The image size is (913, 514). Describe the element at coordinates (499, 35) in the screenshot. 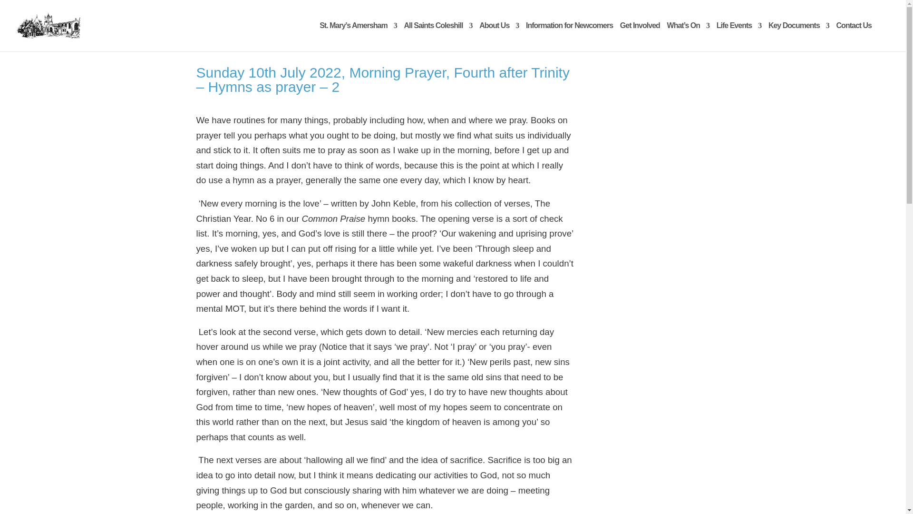

I see `About Us` at that location.